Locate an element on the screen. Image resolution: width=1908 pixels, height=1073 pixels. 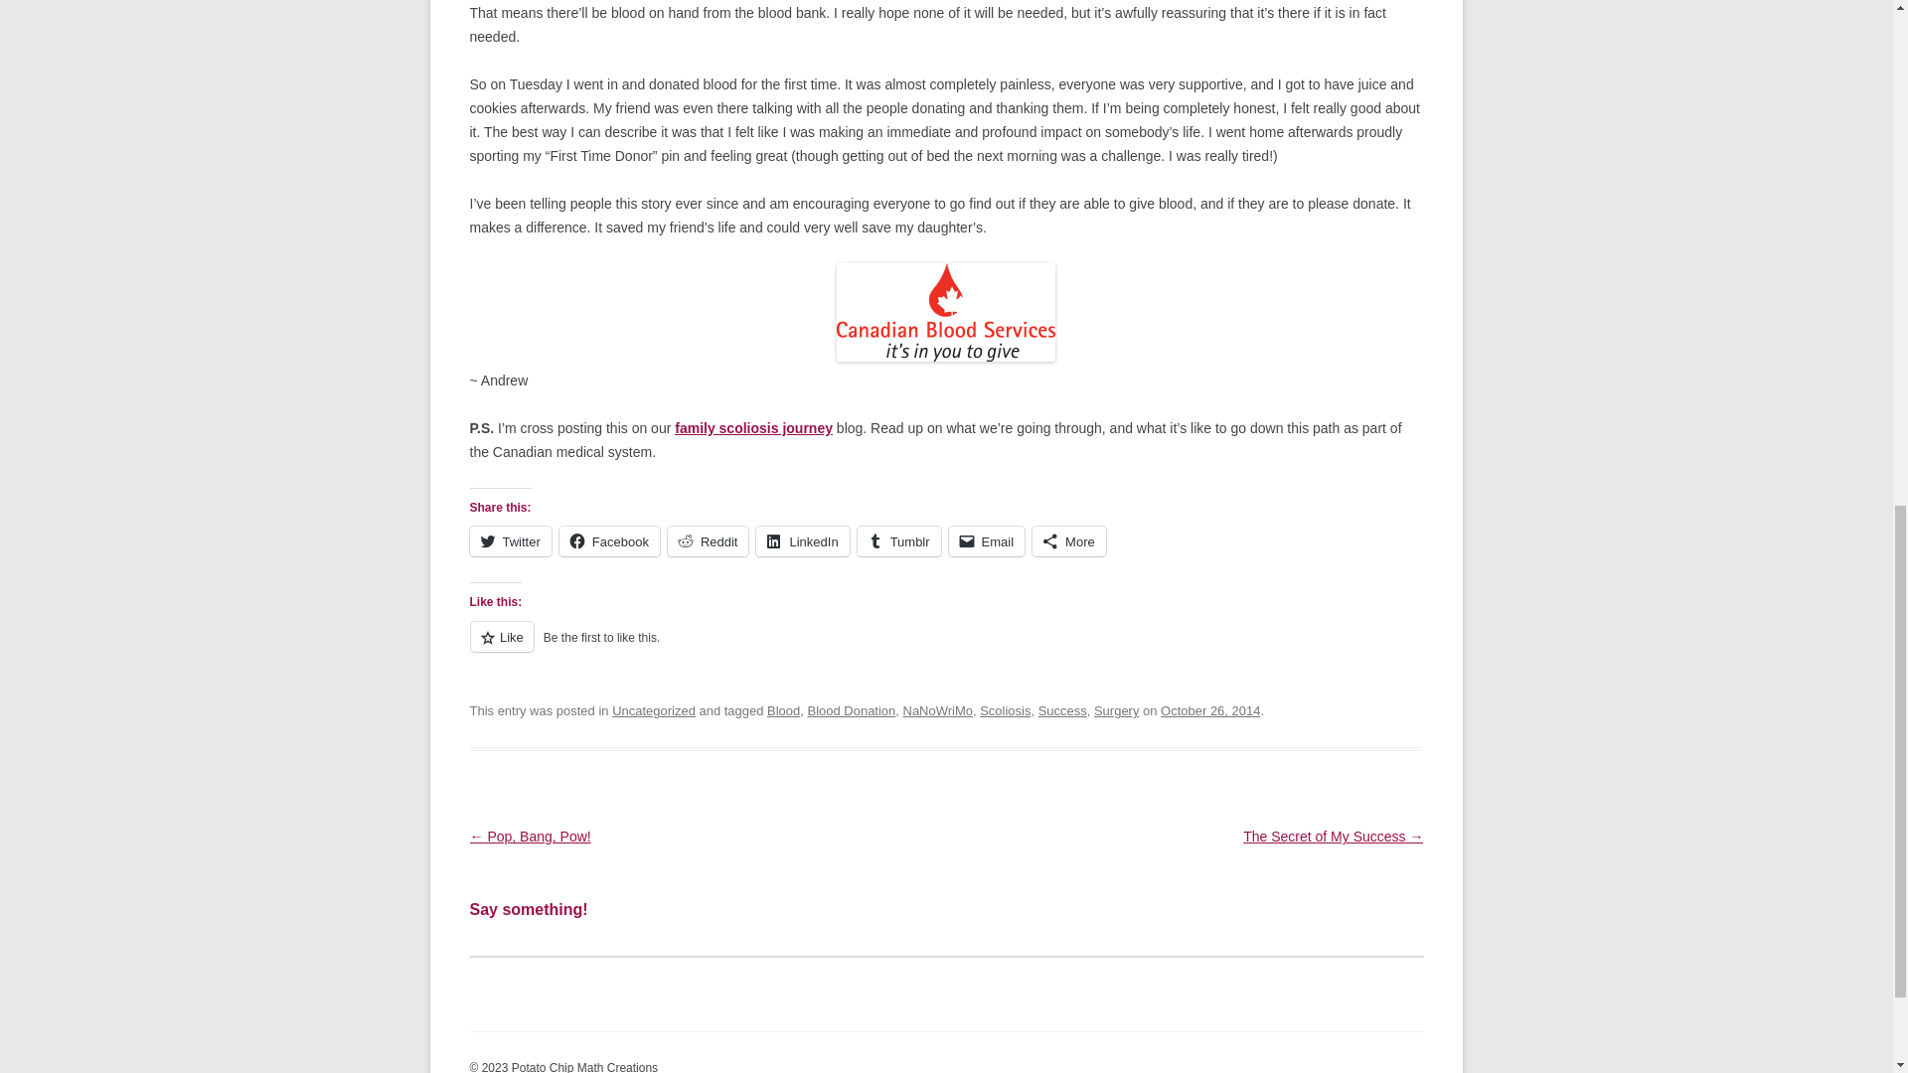
Scoliosis is located at coordinates (1005, 710).